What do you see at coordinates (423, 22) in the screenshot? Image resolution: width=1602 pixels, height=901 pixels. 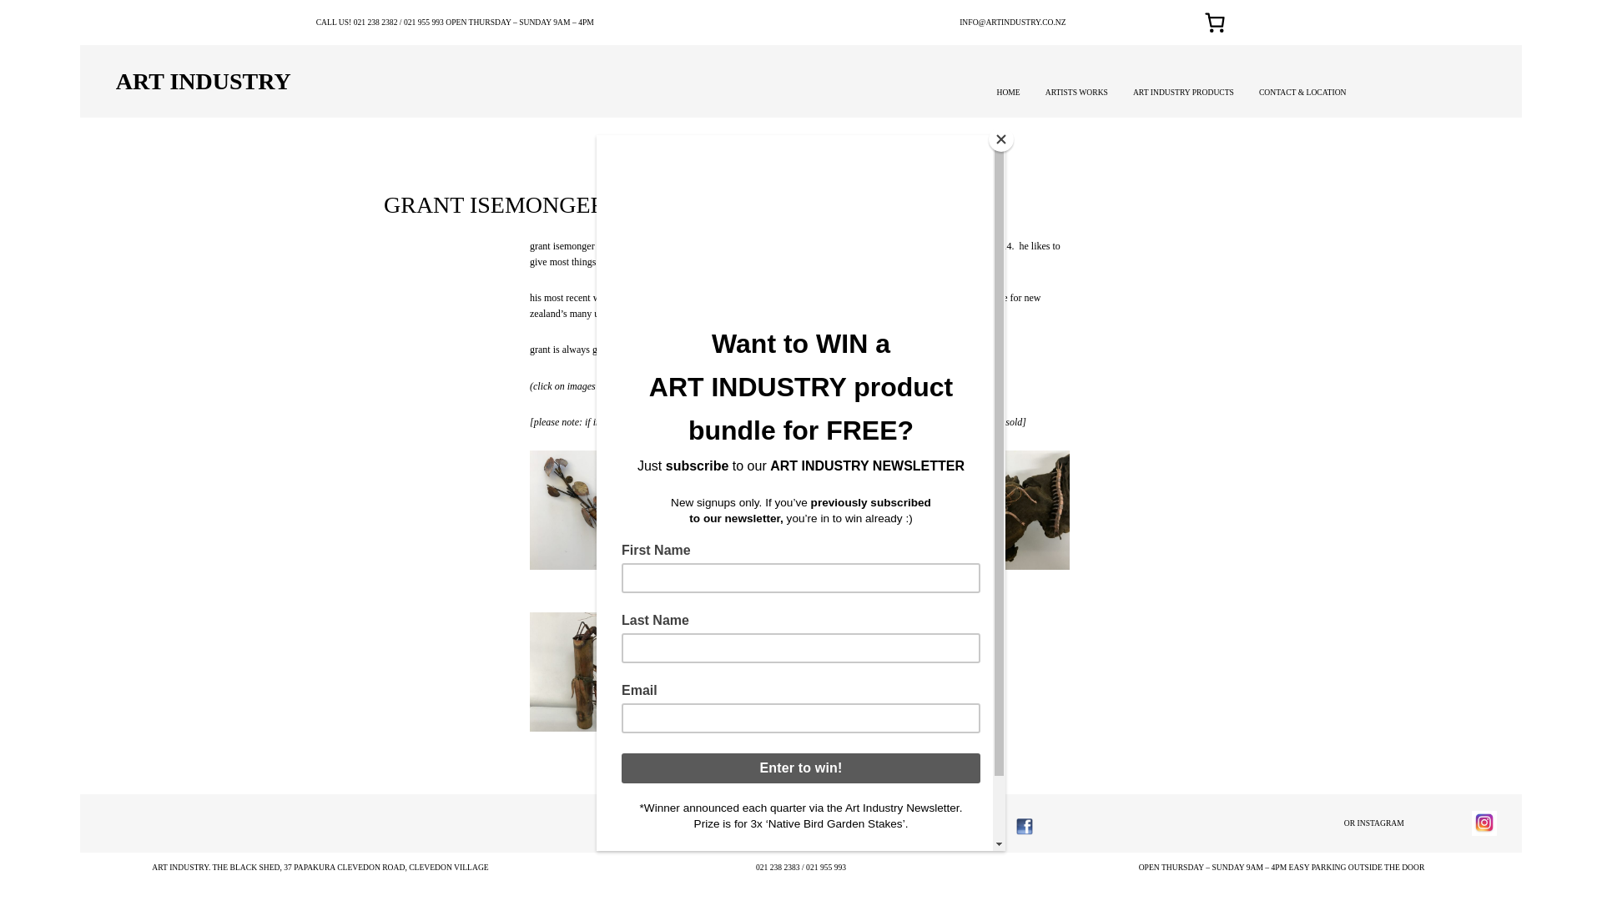 I see `021 955 993` at bounding box center [423, 22].